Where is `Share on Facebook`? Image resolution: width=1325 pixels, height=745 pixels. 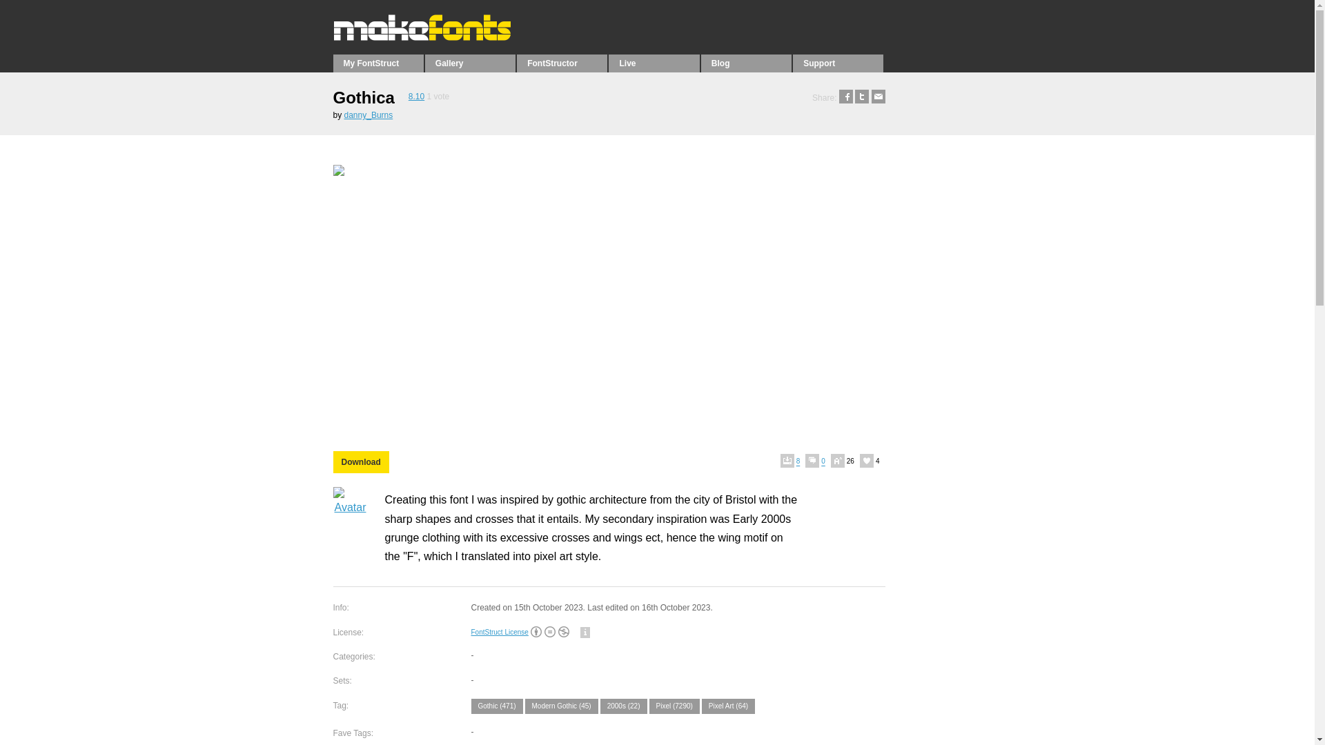
Share on Facebook is located at coordinates (846, 98).